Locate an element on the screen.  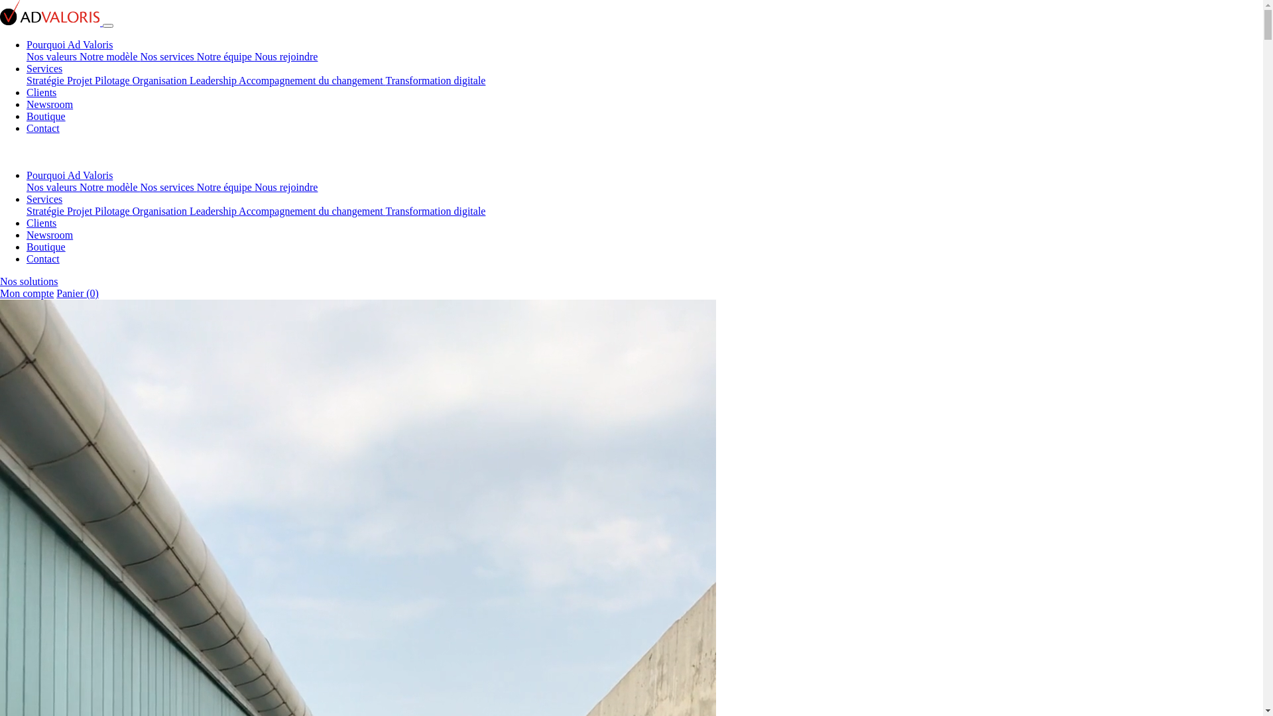
Nos services is located at coordinates (168, 57).